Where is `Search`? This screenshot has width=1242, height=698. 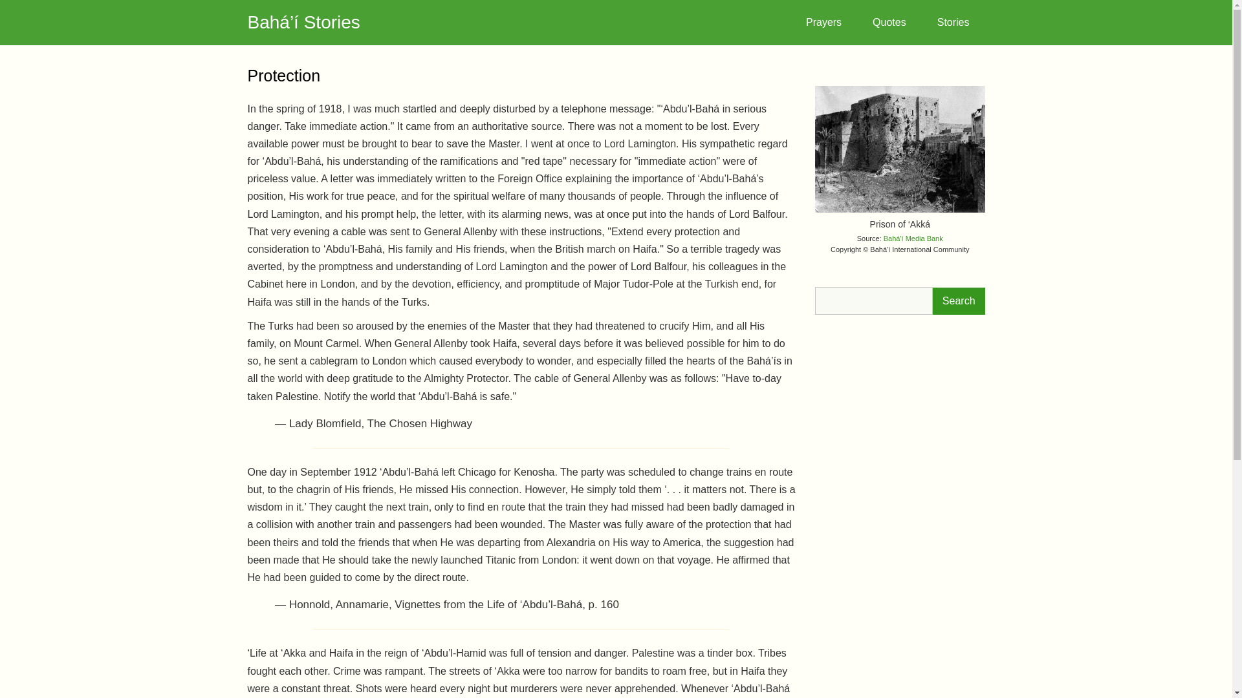
Search is located at coordinates (959, 301).